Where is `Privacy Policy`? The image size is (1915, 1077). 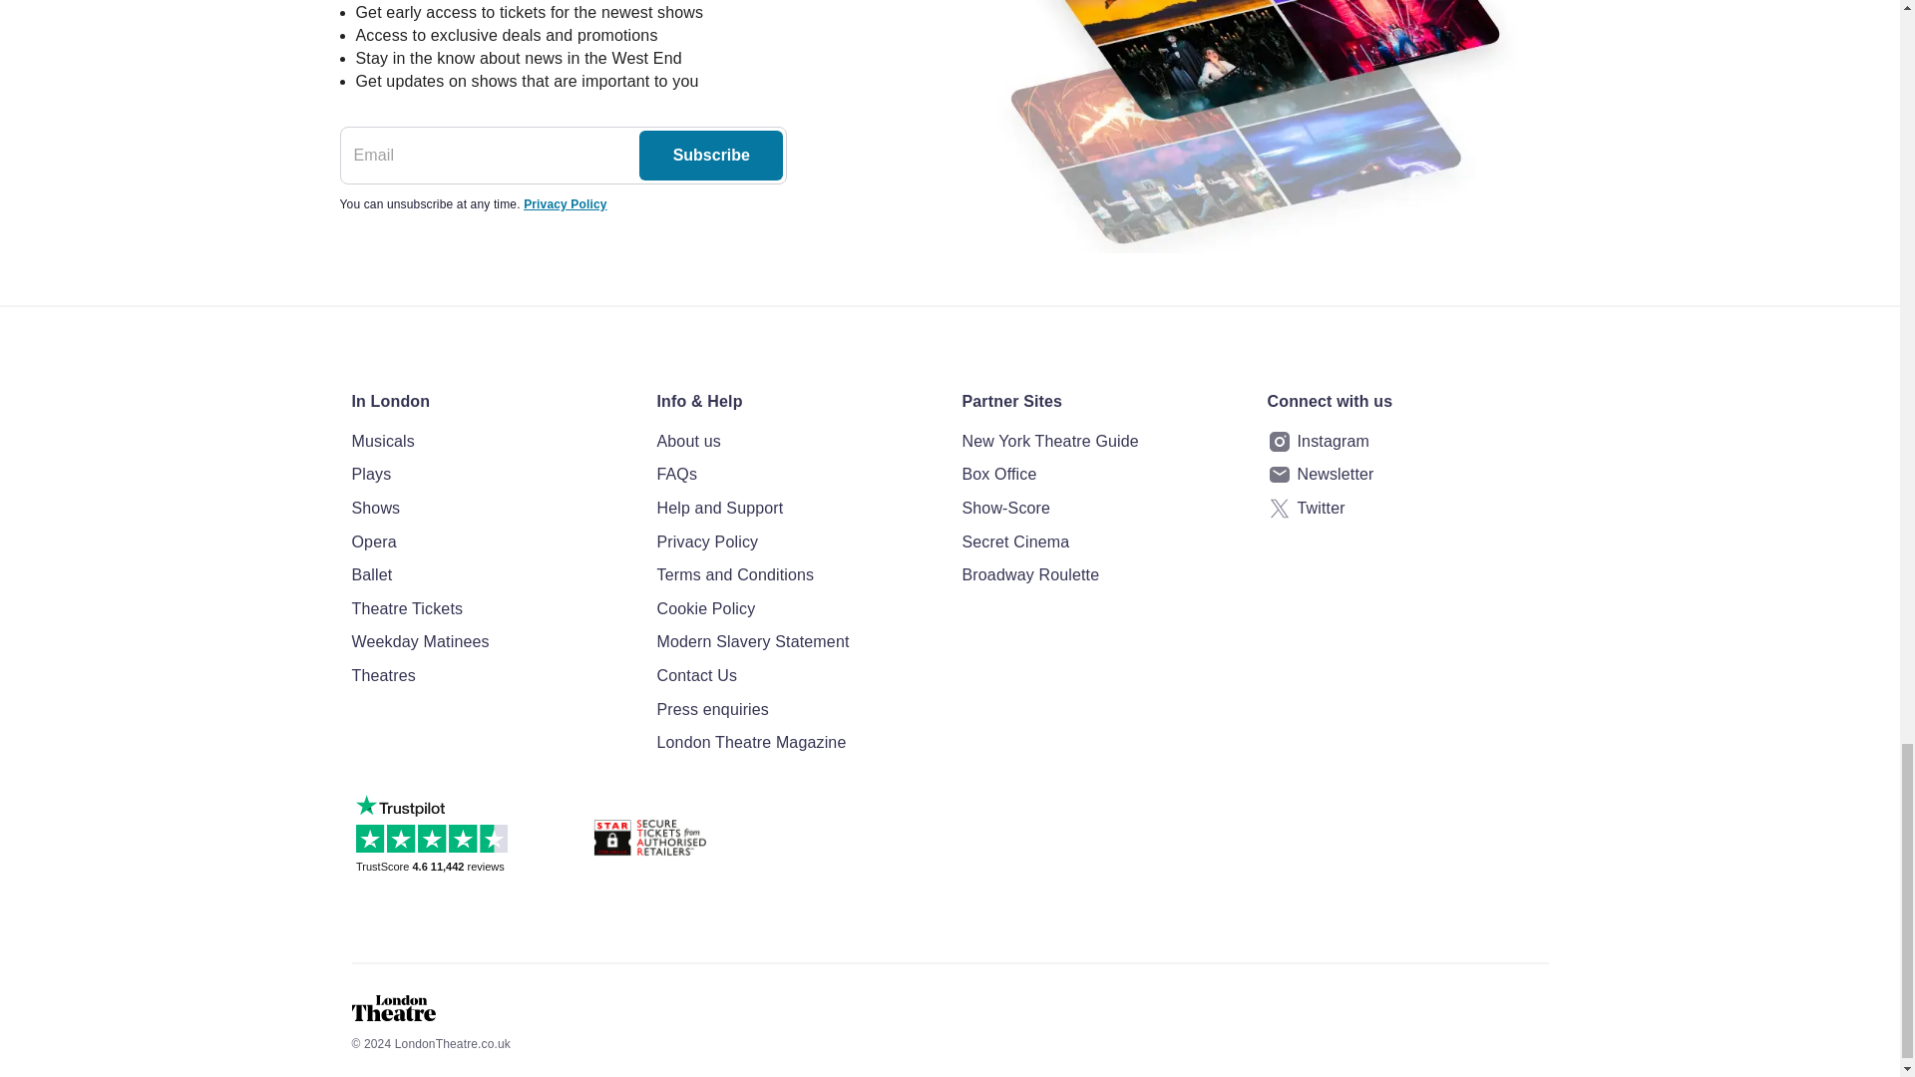 Privacy Policy is located at coordinates (797, 542).